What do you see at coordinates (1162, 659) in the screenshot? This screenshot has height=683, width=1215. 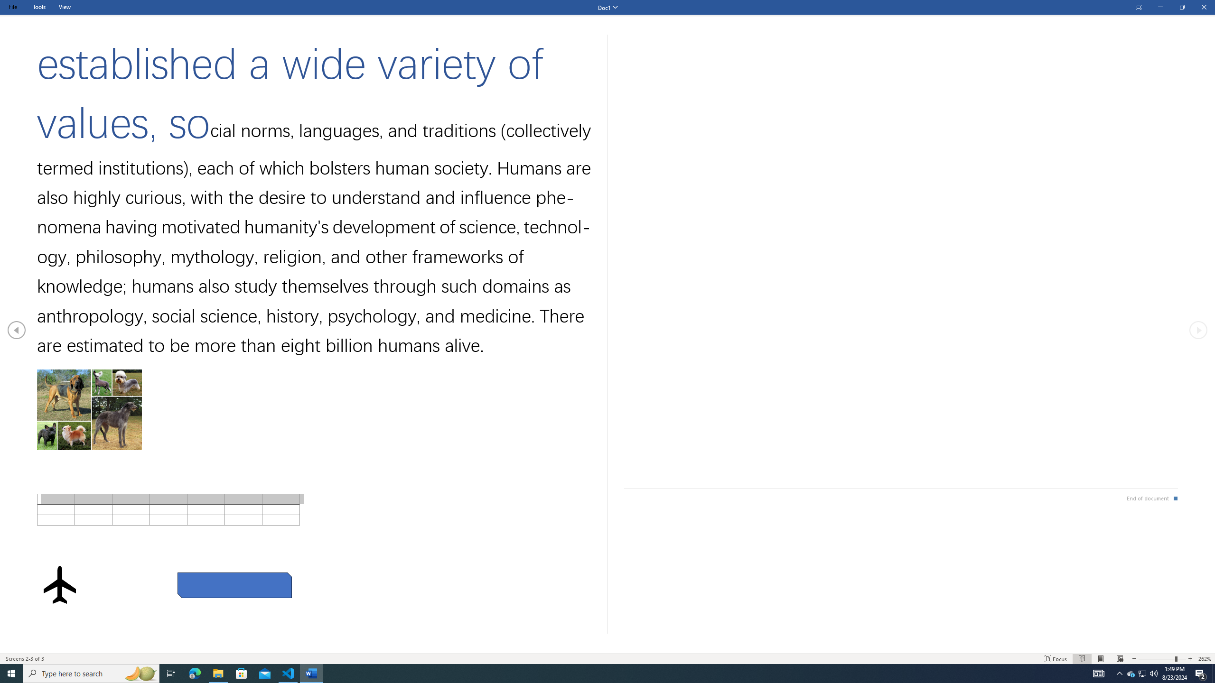 I see `Text Size` at bounding box center [1162, 659].